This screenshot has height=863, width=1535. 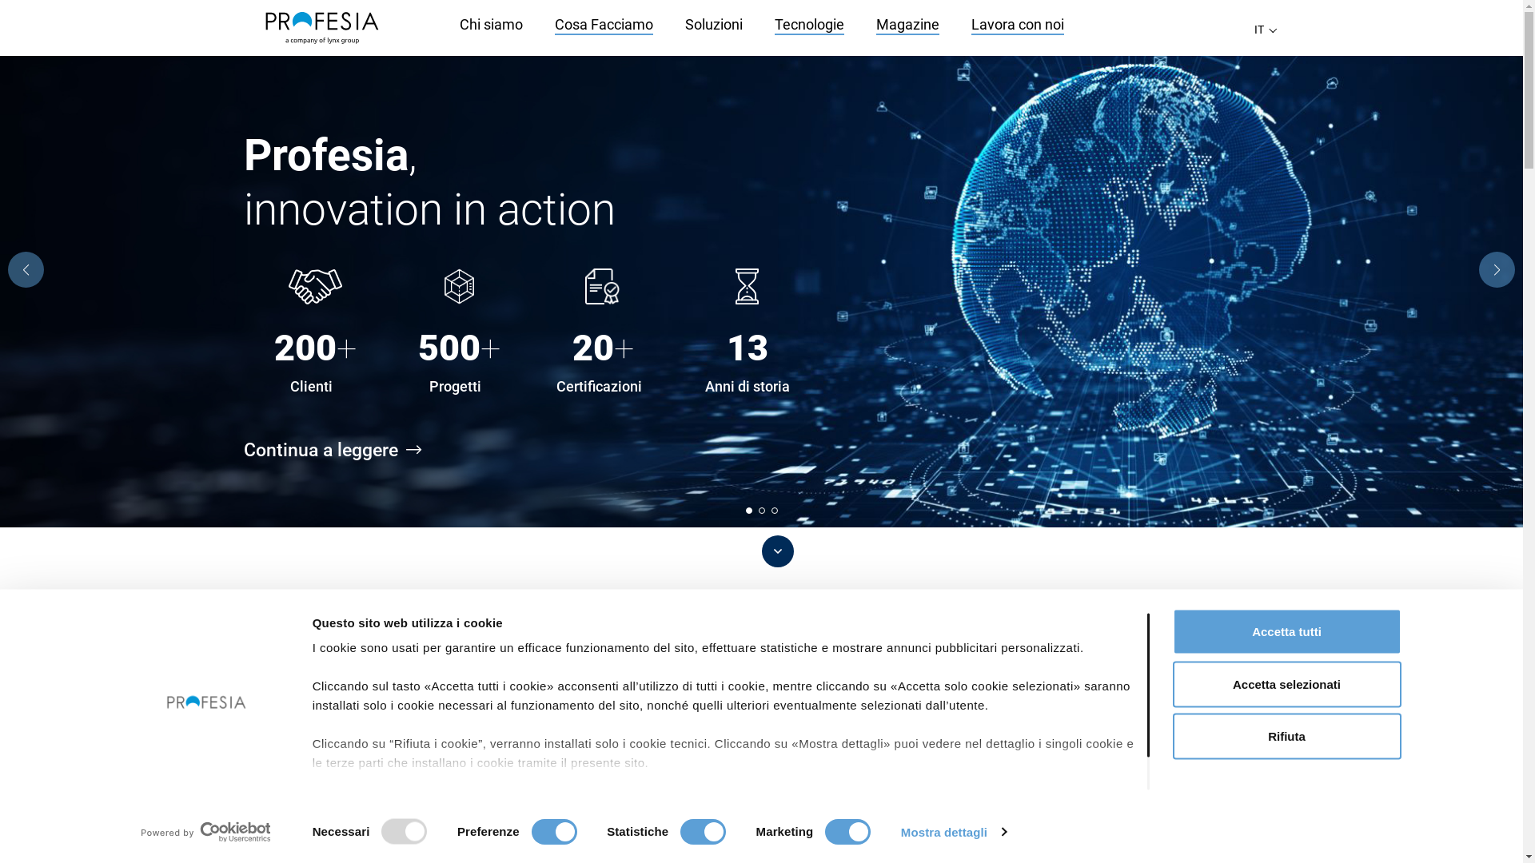 I want to click on qui, so click(x=361, y=820).